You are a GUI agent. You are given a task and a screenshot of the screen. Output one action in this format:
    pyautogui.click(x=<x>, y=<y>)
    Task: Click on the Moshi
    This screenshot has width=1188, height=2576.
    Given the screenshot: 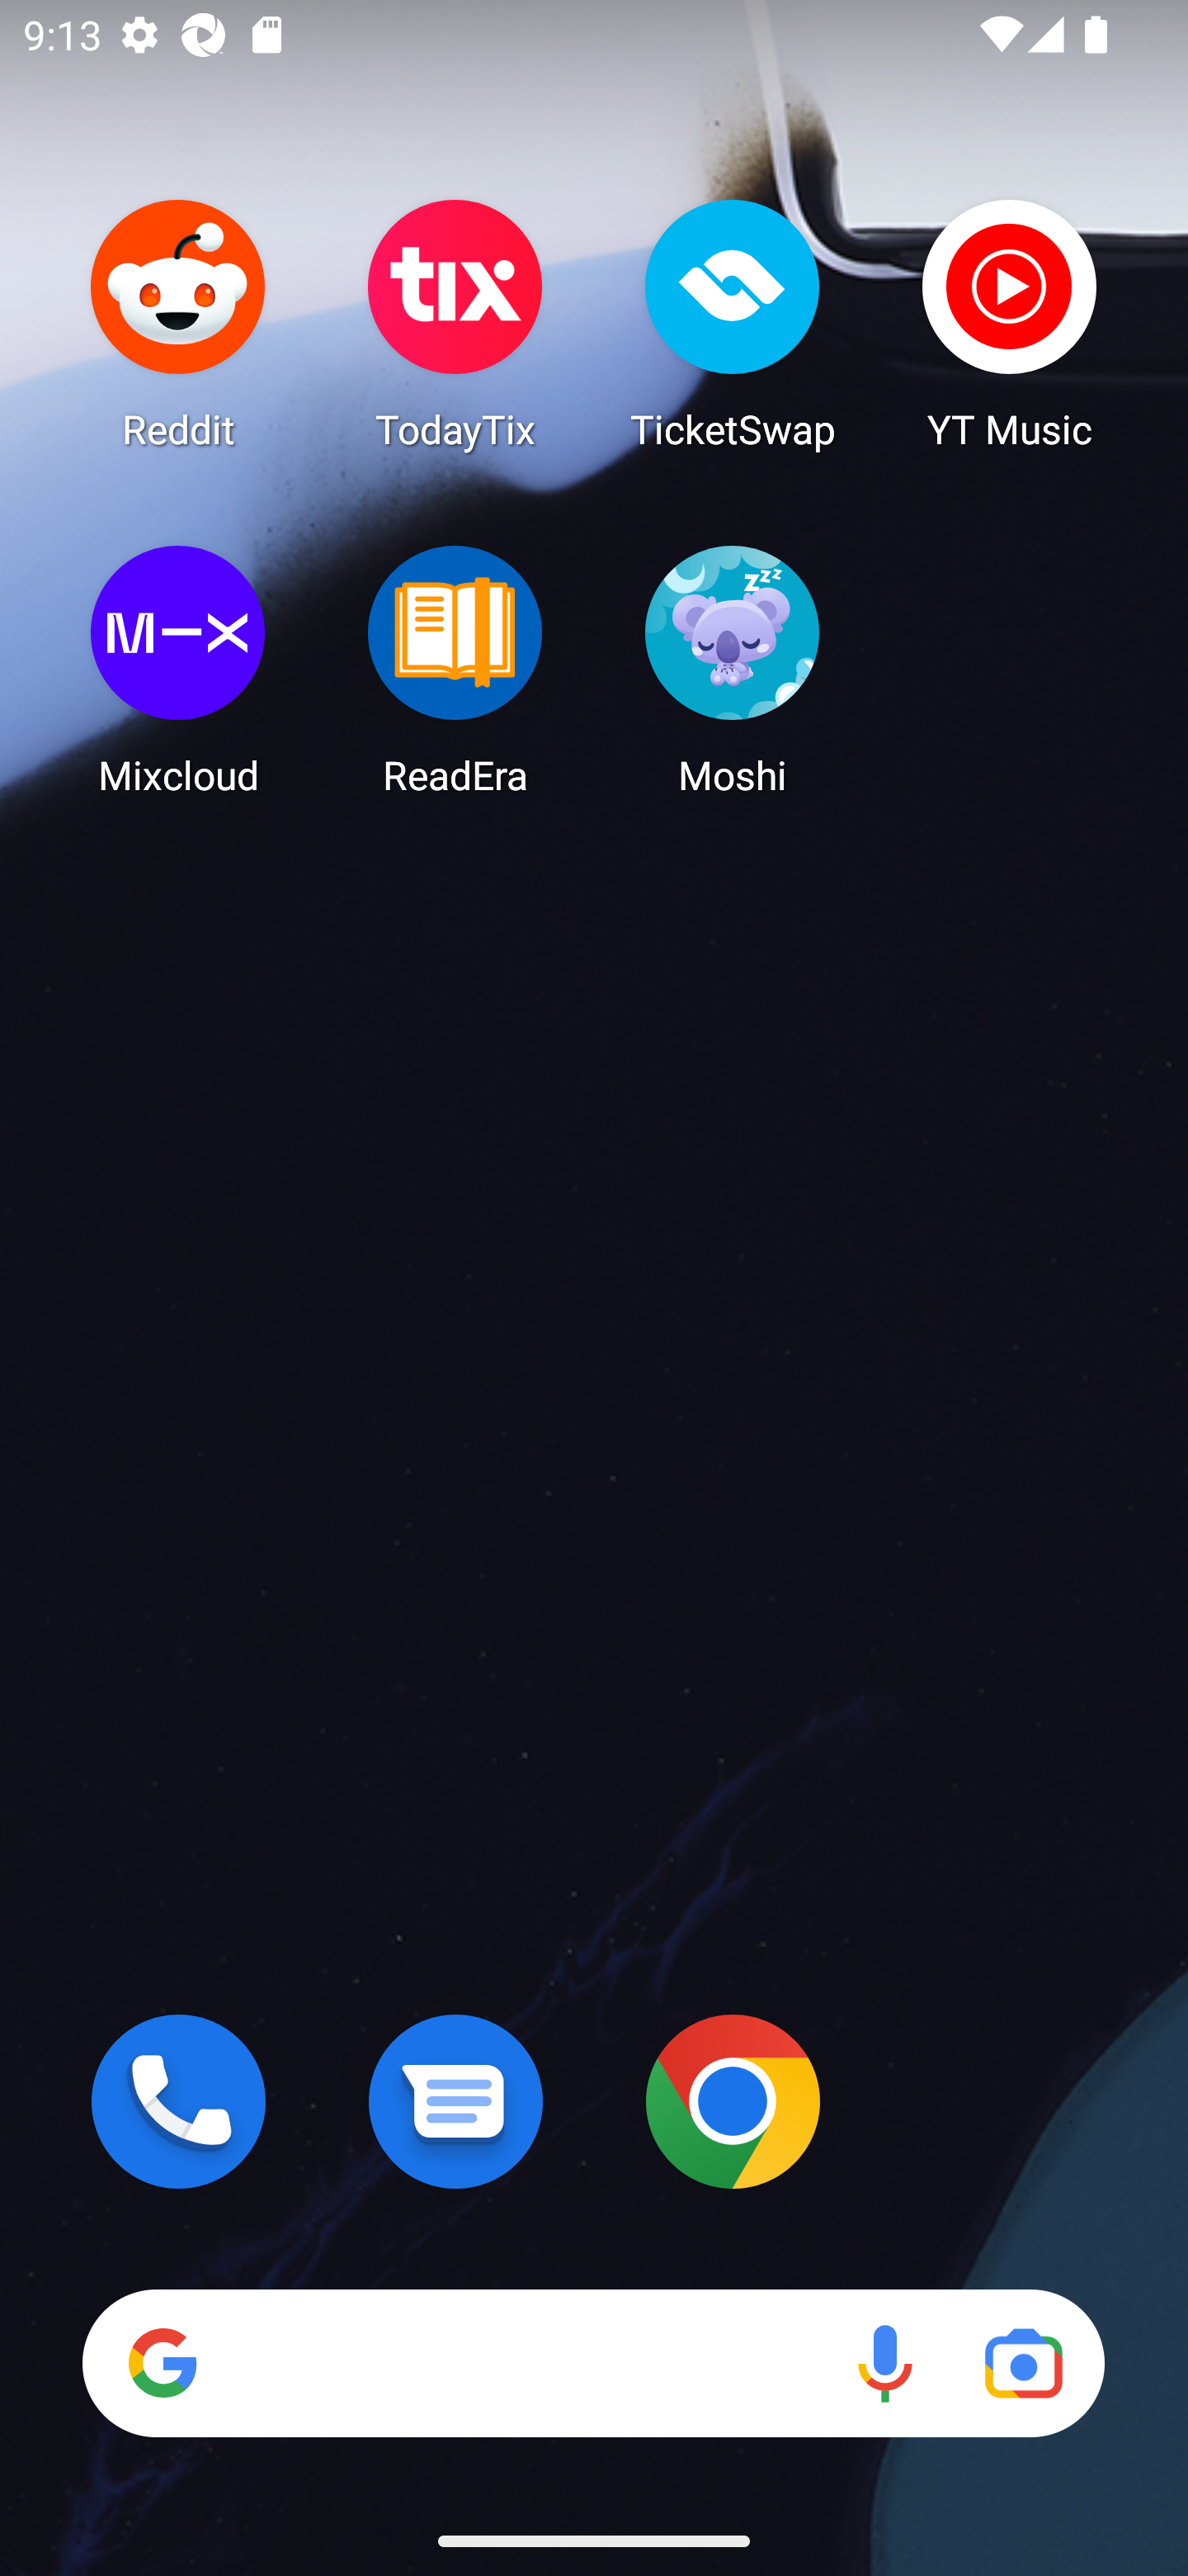 What is the action you would take?
    pyautogui.click(x=733, y=670)
    